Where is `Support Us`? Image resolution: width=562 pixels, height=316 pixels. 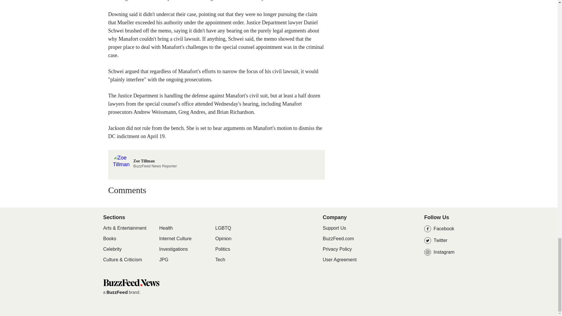
Support Us is located at coordinates (334, 228).